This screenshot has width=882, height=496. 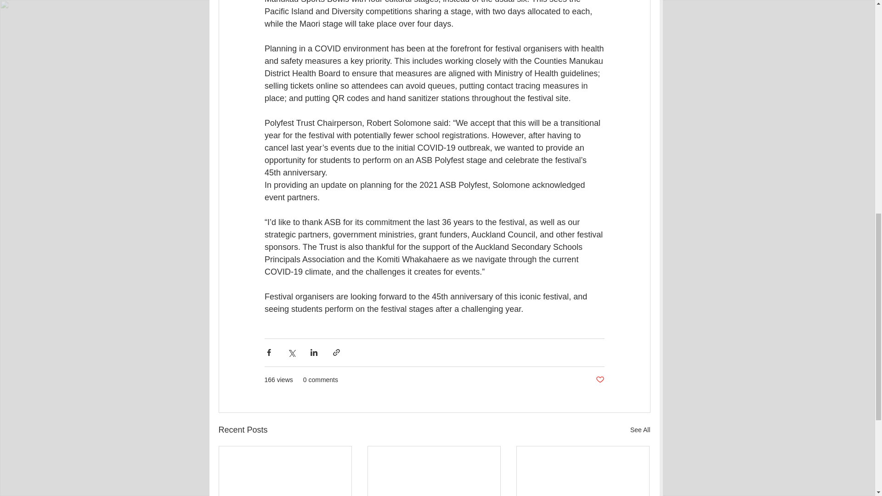 What do you see at coordinates (600, 380) in the screenshot?
I see `Post not marked as liked` at bounding box center [600, 380].